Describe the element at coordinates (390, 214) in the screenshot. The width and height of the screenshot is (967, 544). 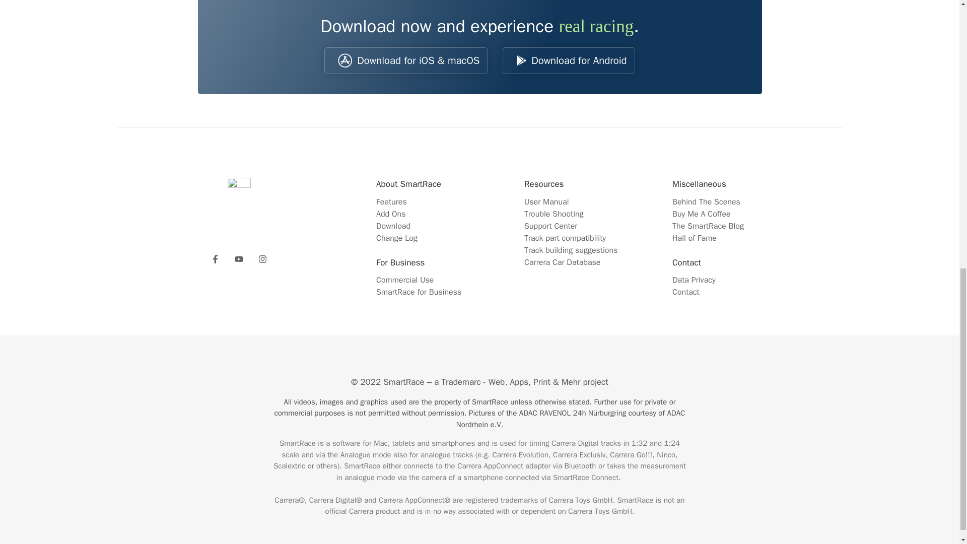
I see `Add Ons` at that location.